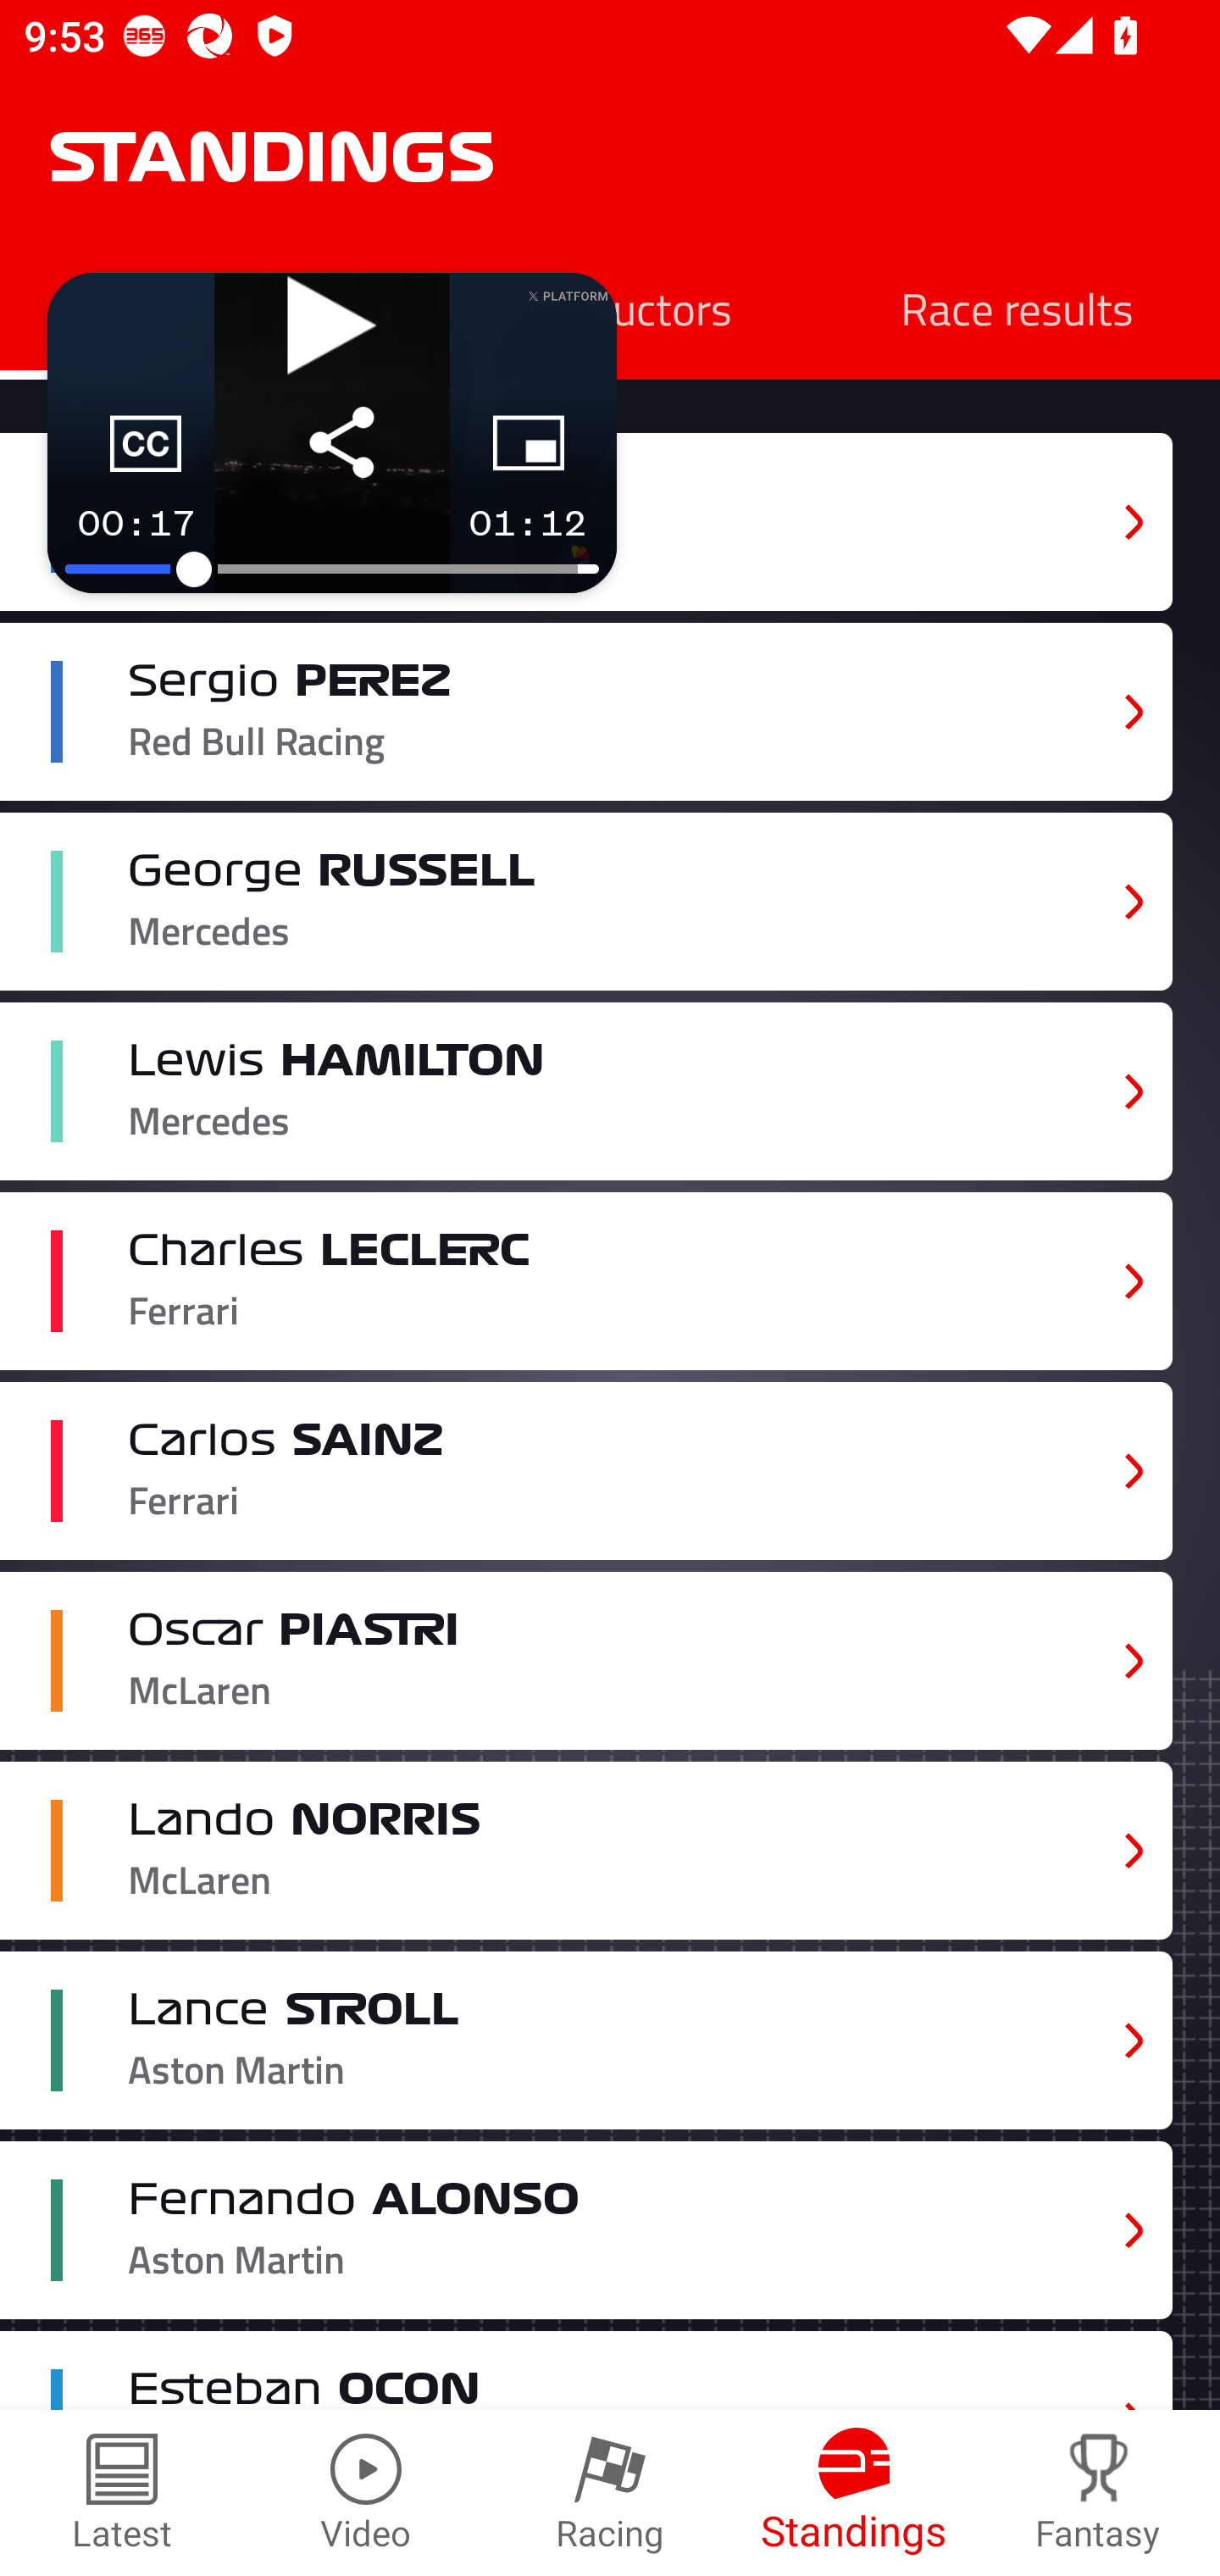 The height and width of the screenshot is (2576, 1220). I want to click on Lance STROLL Aston Martin, so click(586, 2041).